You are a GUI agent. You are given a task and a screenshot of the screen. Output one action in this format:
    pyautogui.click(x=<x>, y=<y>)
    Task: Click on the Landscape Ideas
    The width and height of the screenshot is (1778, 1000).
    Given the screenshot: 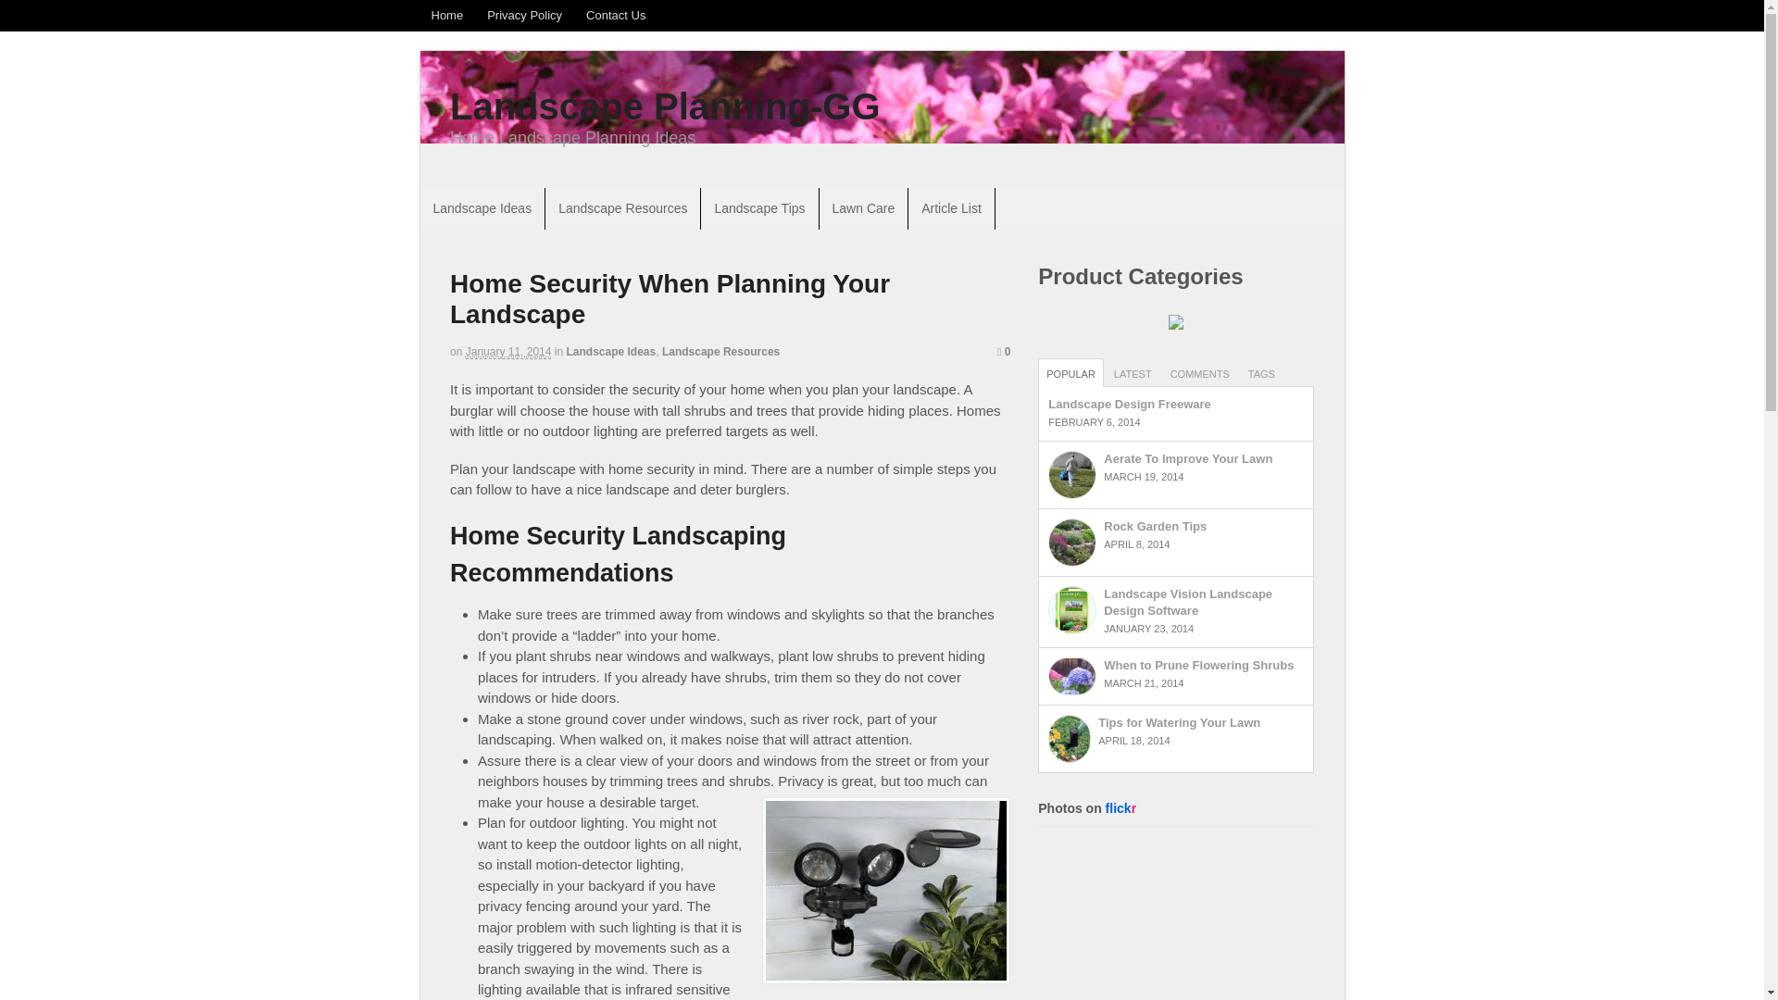 What is the action you would take?
    pyautogui.click(x=482, y=209)
    